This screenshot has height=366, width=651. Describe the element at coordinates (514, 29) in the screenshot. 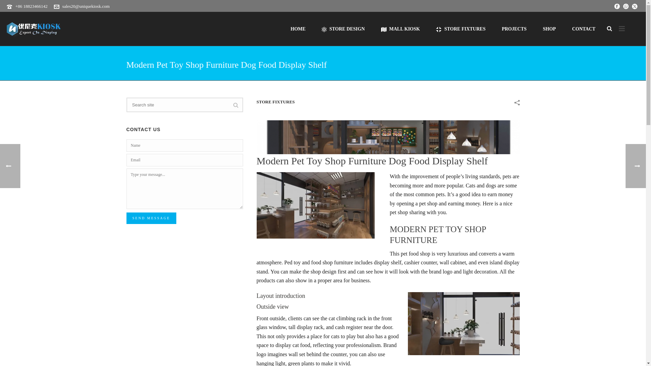

I see `PROJECTS` at that location.